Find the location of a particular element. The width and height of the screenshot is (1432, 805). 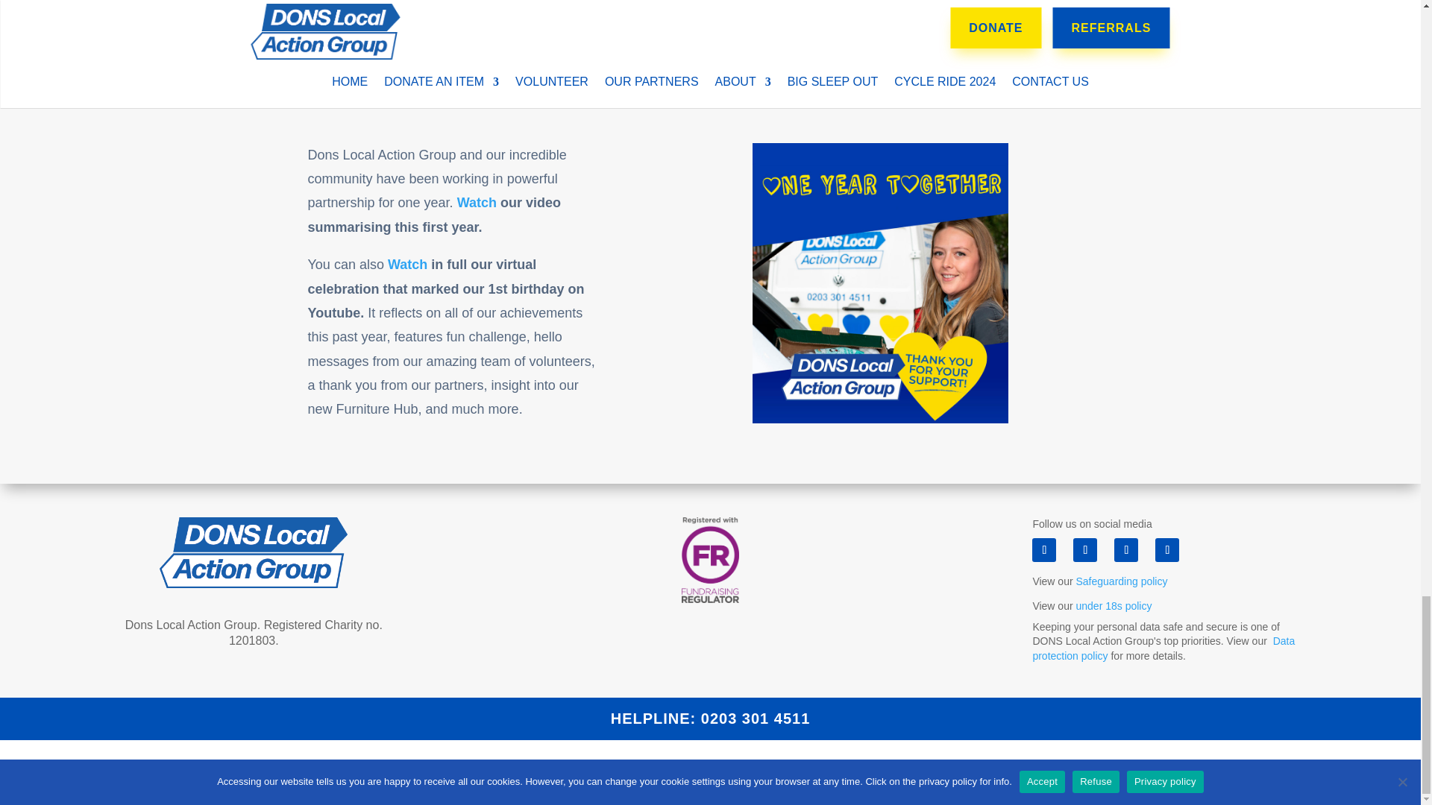

Watch is located at coordinates (478, 203).